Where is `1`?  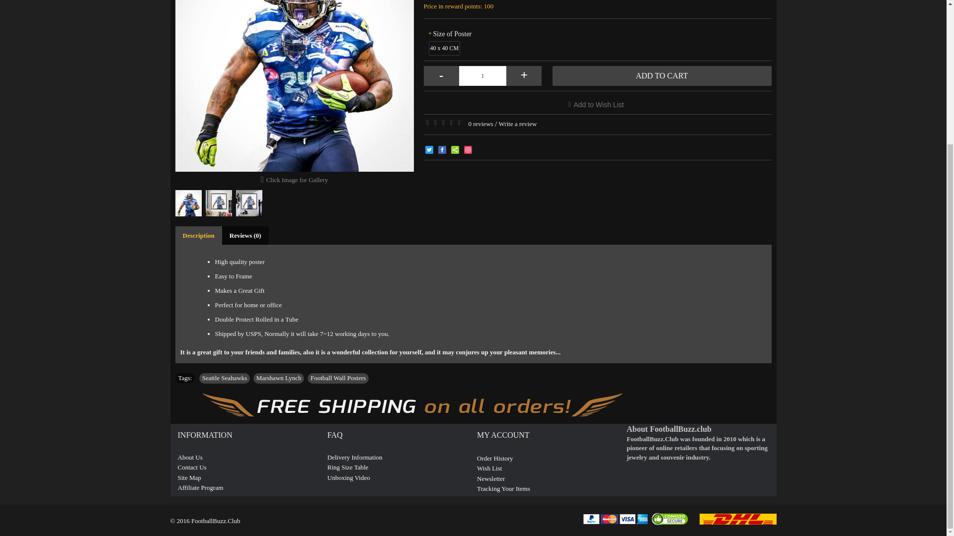 1 is located at coordinates (482, 75).